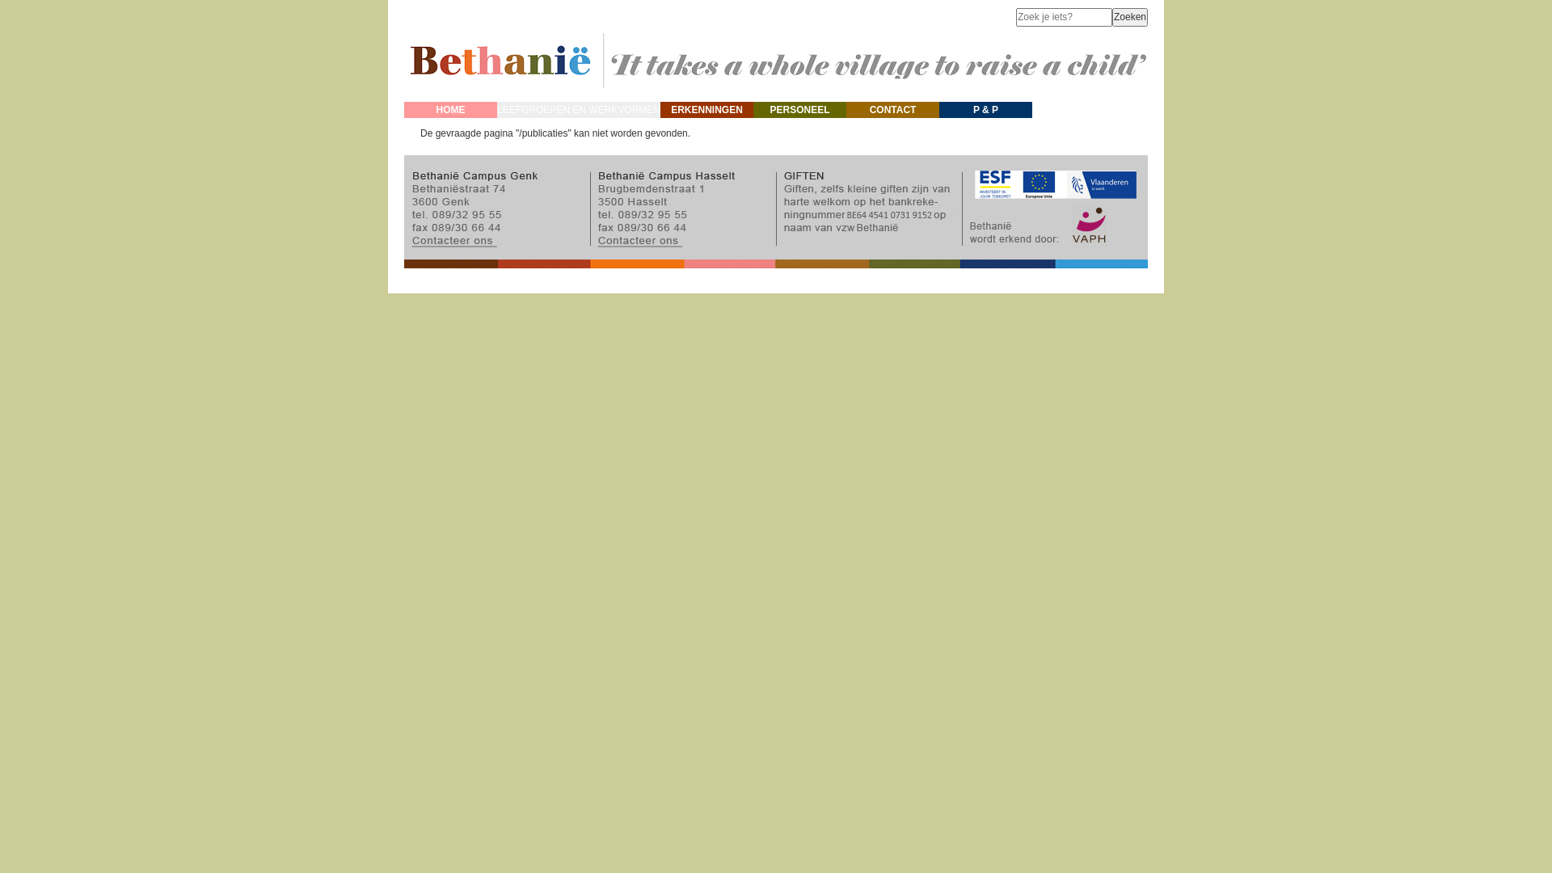 This screenshot has height=873, width=1552. Describe the element at coordinates (1064, 18) in the screenshot. I see `Geef de woorden op waarnaar u wilt zoeken.` at that location.